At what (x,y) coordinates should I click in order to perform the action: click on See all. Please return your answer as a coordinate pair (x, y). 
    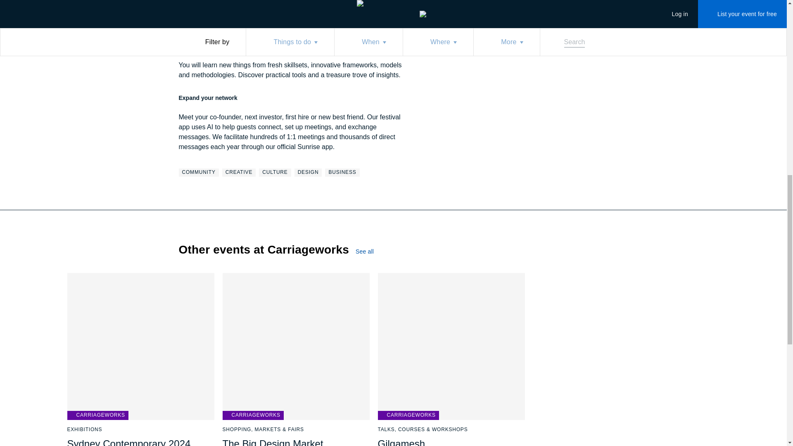
    Looking at the image, I should click on (372, 251).